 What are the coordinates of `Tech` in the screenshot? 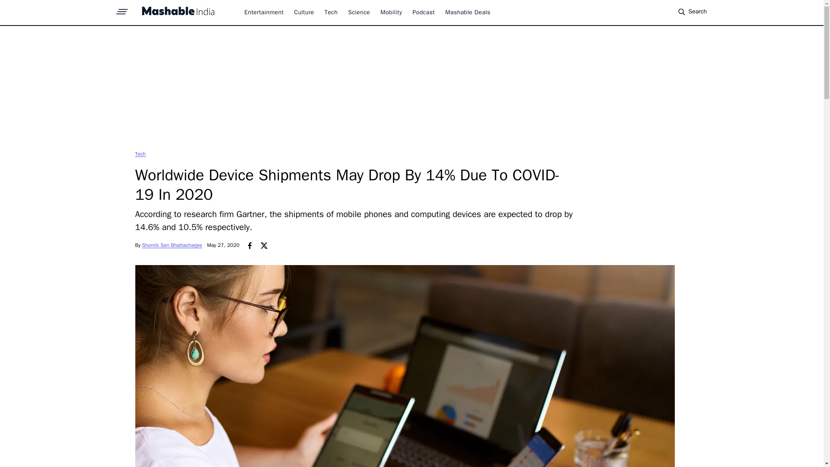 It's located at (140, 154).